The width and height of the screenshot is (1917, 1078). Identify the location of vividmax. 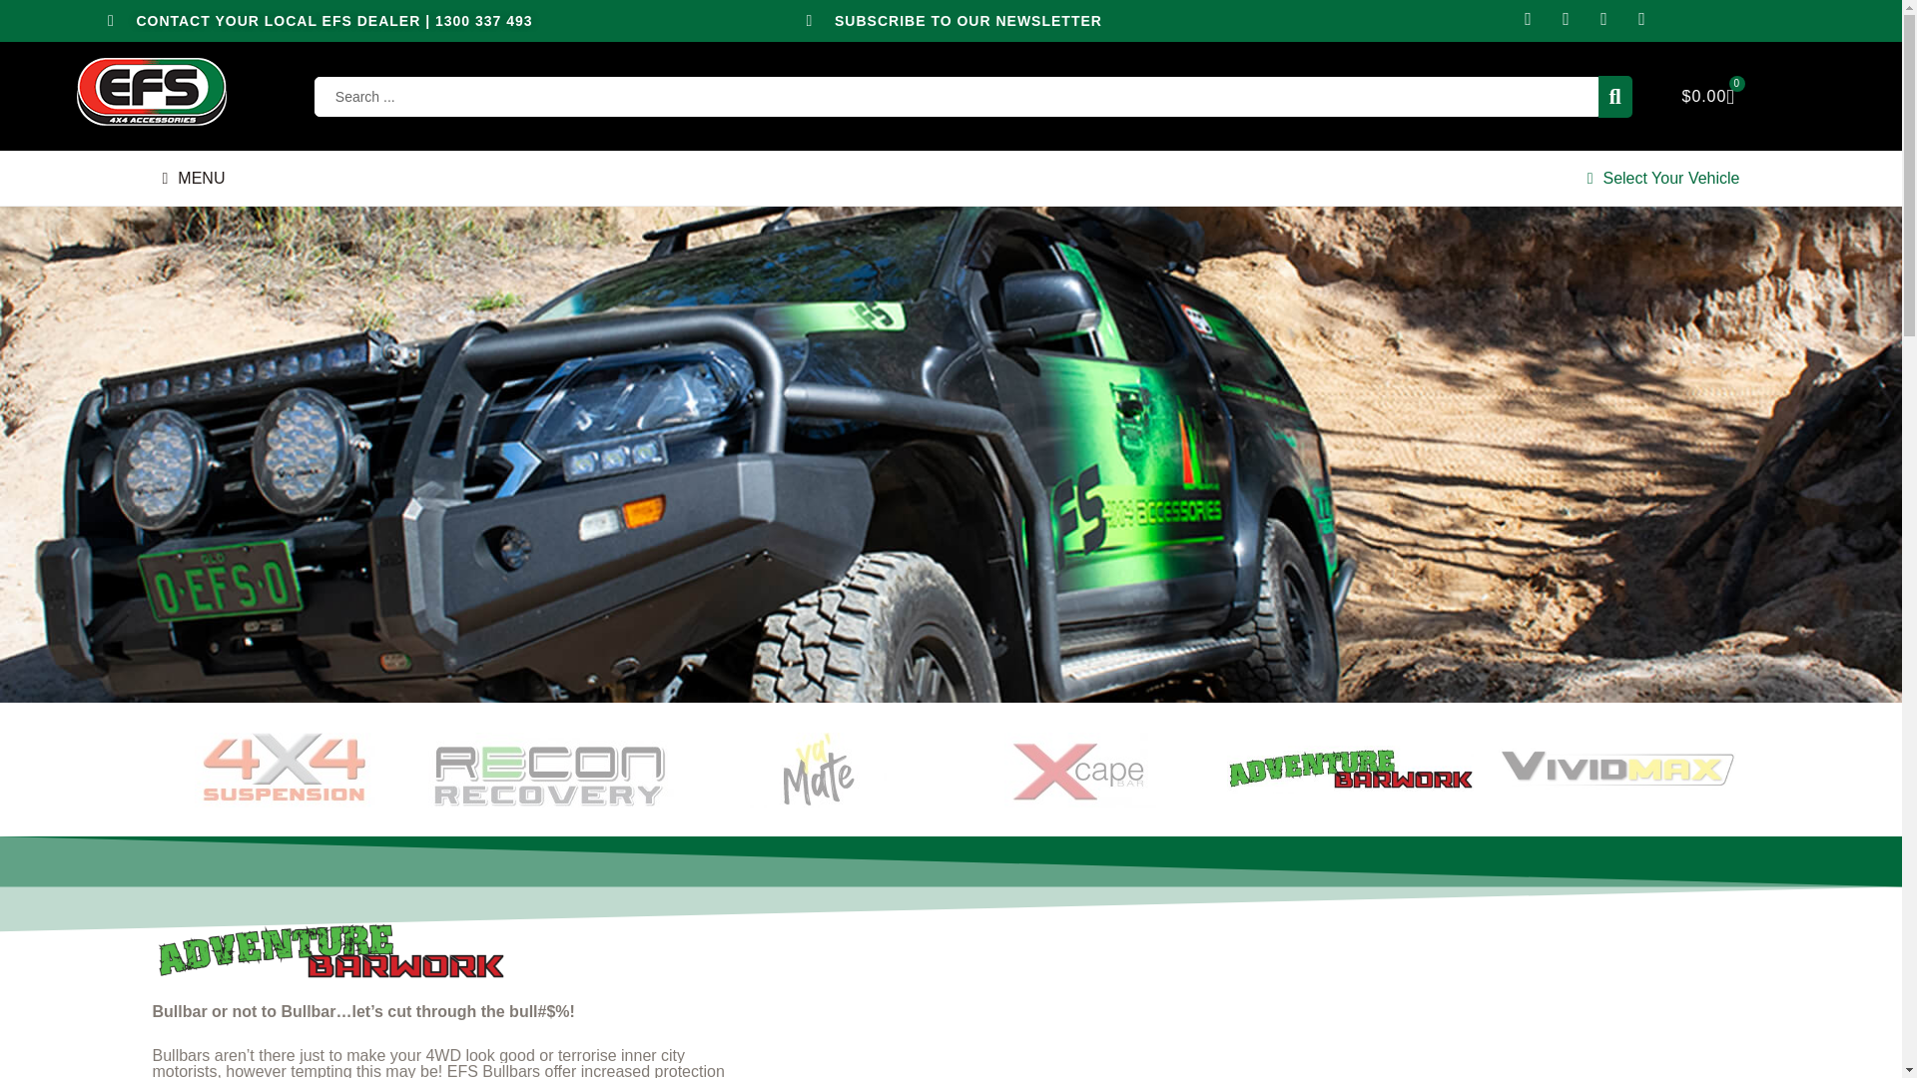
(1616, 769).